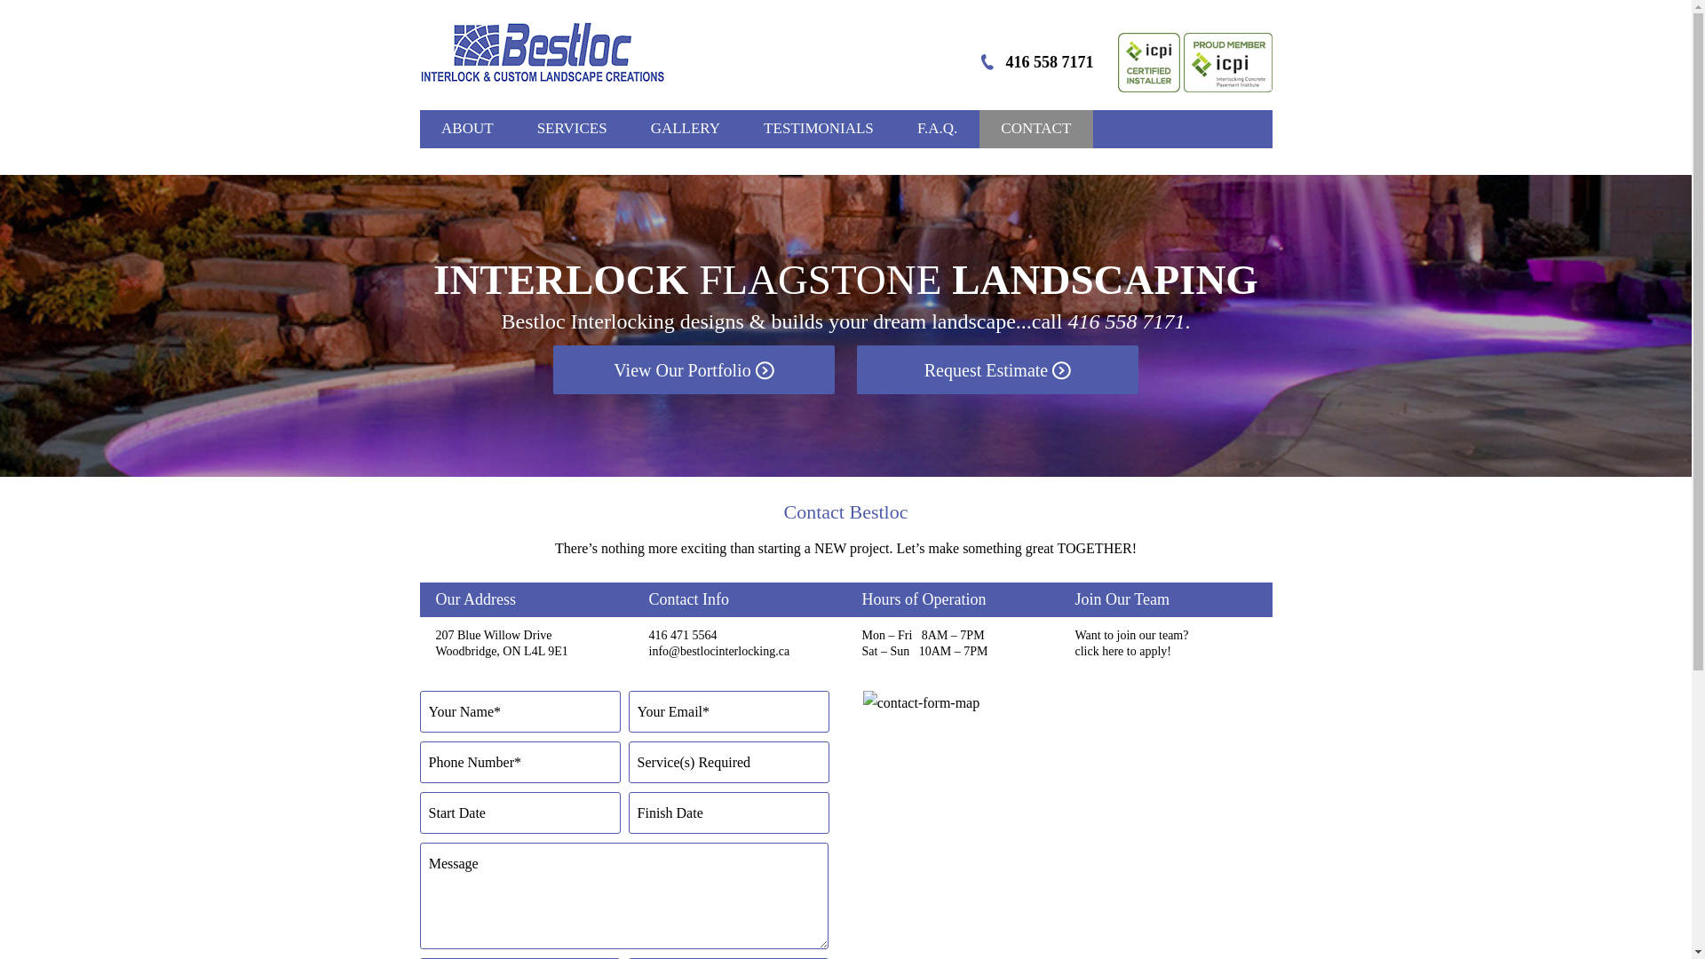  What do you see at coordinates (819, 130) in the screenshot?
I see `TESTIMONIALS` at bounding box center [819, 130].